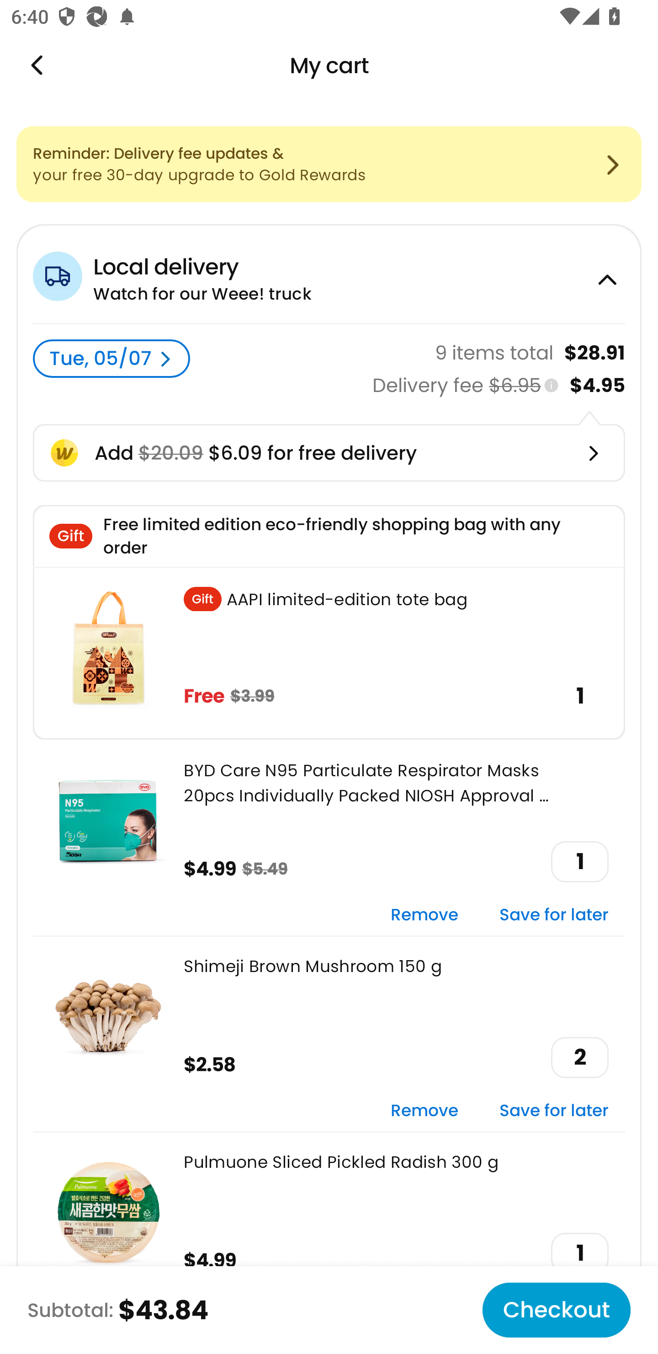  I want to click on Add $20.09 $6.09 for free delivery, so click(329, 453).